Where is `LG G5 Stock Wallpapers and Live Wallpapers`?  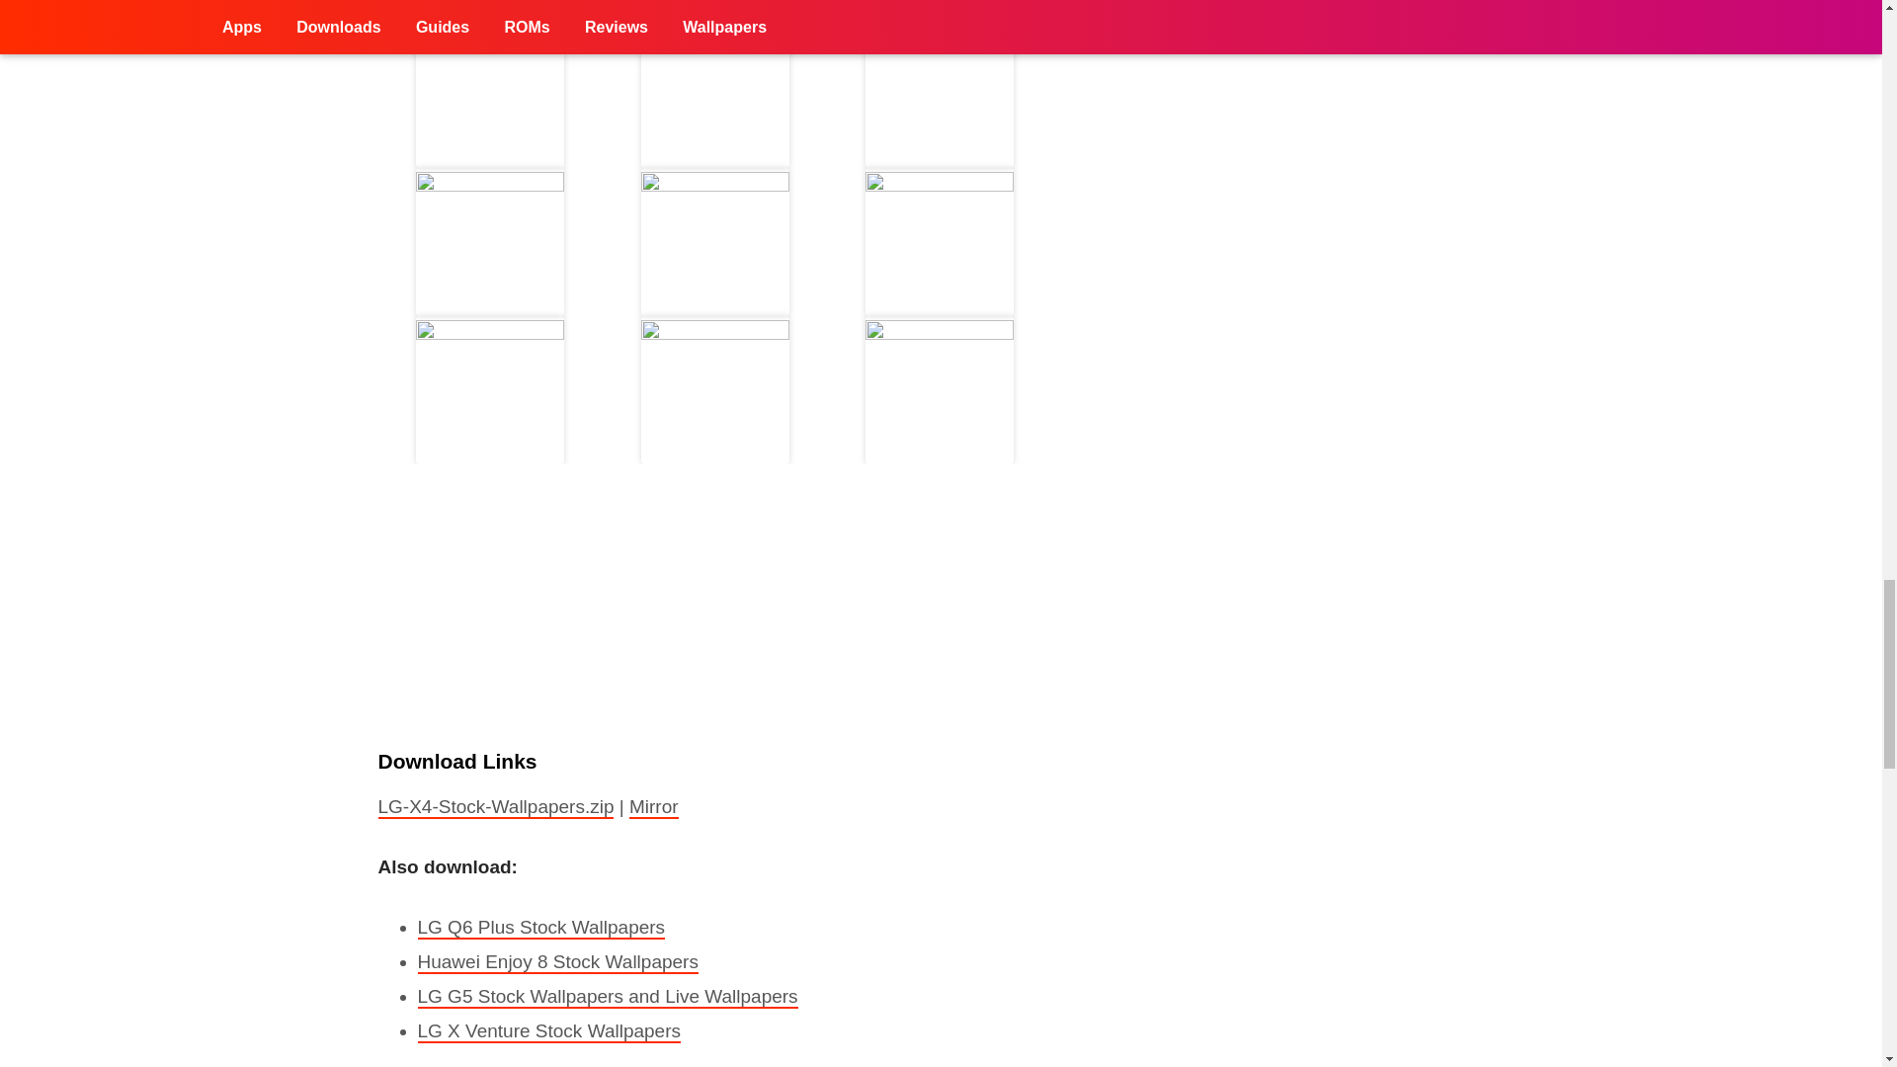
LG G5 Stock Wallpapers and Live Wallpapers is located at coordinates (607, 996).